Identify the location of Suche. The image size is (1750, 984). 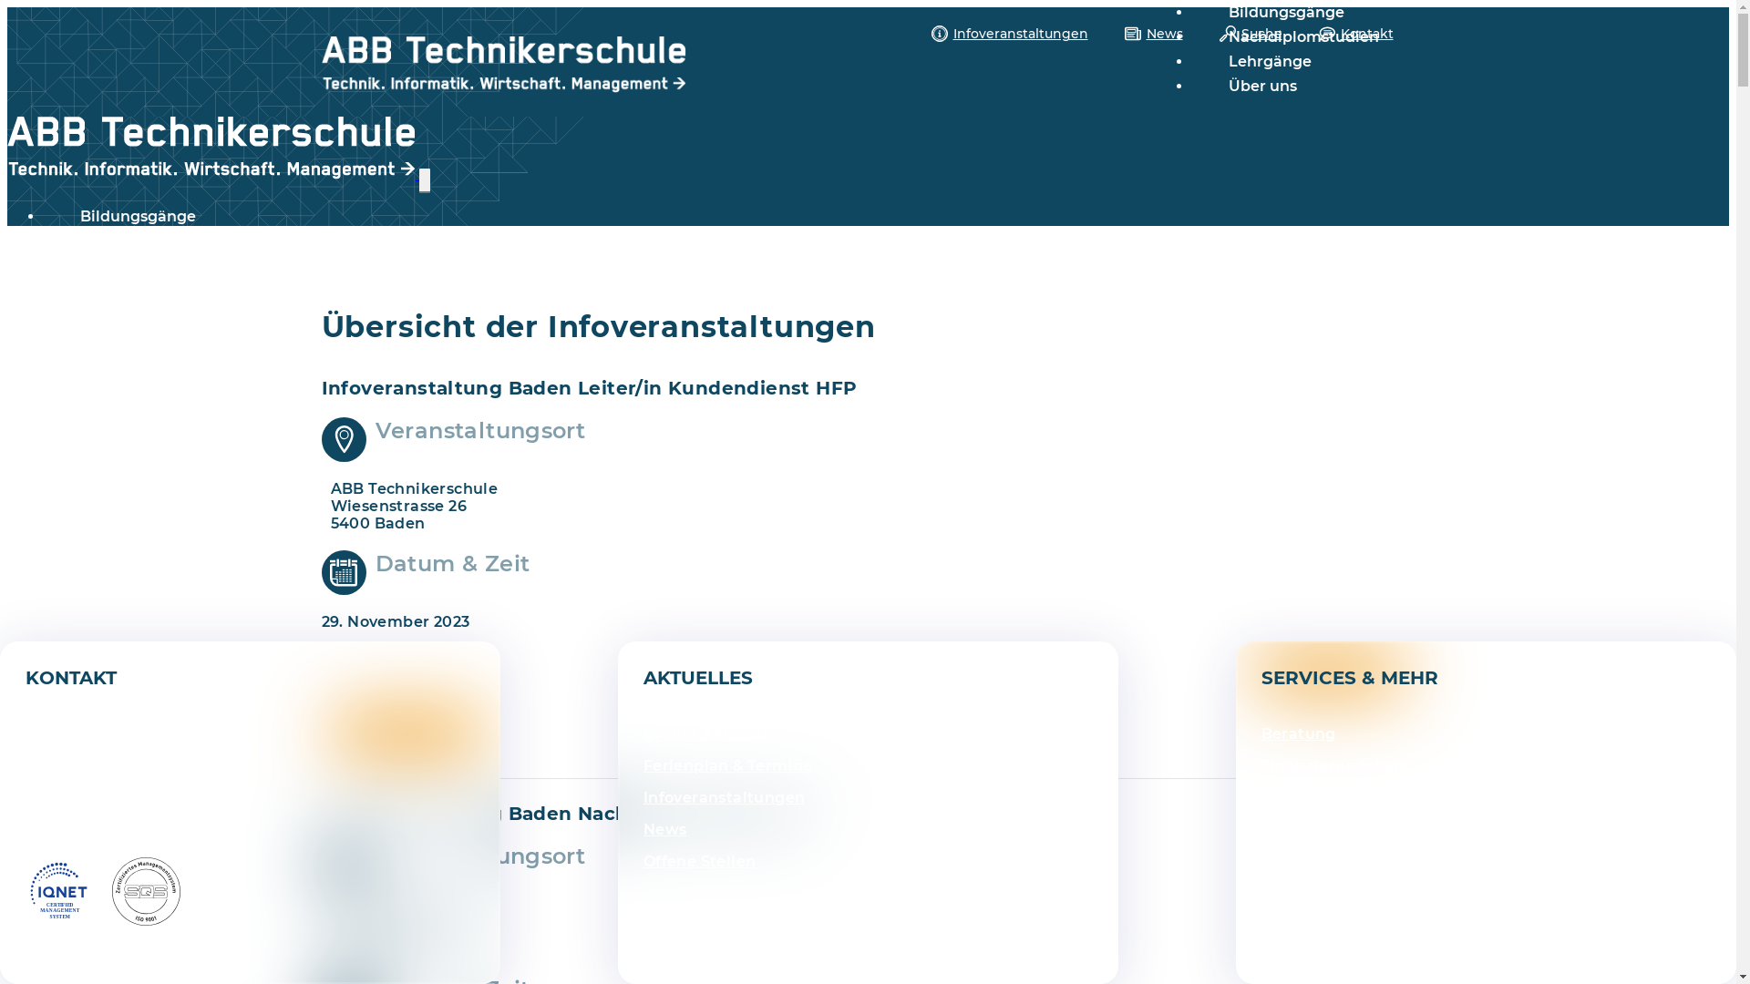
(868, 402).